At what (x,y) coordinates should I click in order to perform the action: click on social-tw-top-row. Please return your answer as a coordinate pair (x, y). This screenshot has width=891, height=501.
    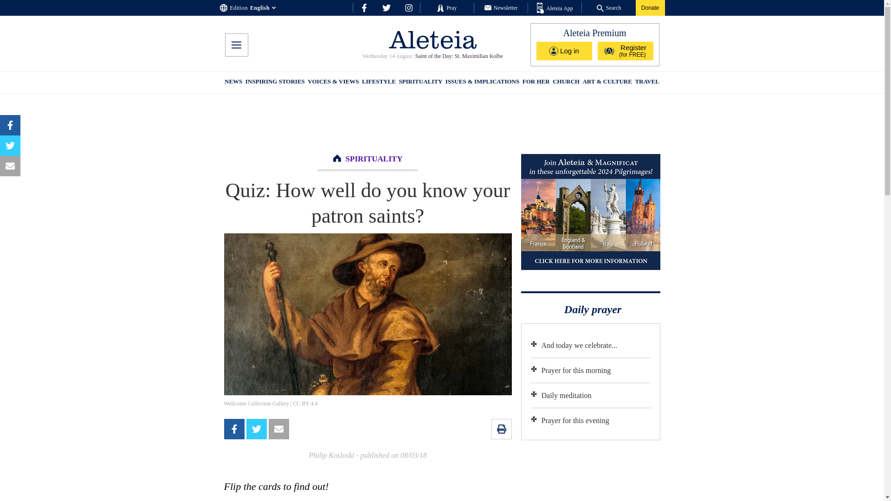
    Looking at the image, I should click on (386, 7).